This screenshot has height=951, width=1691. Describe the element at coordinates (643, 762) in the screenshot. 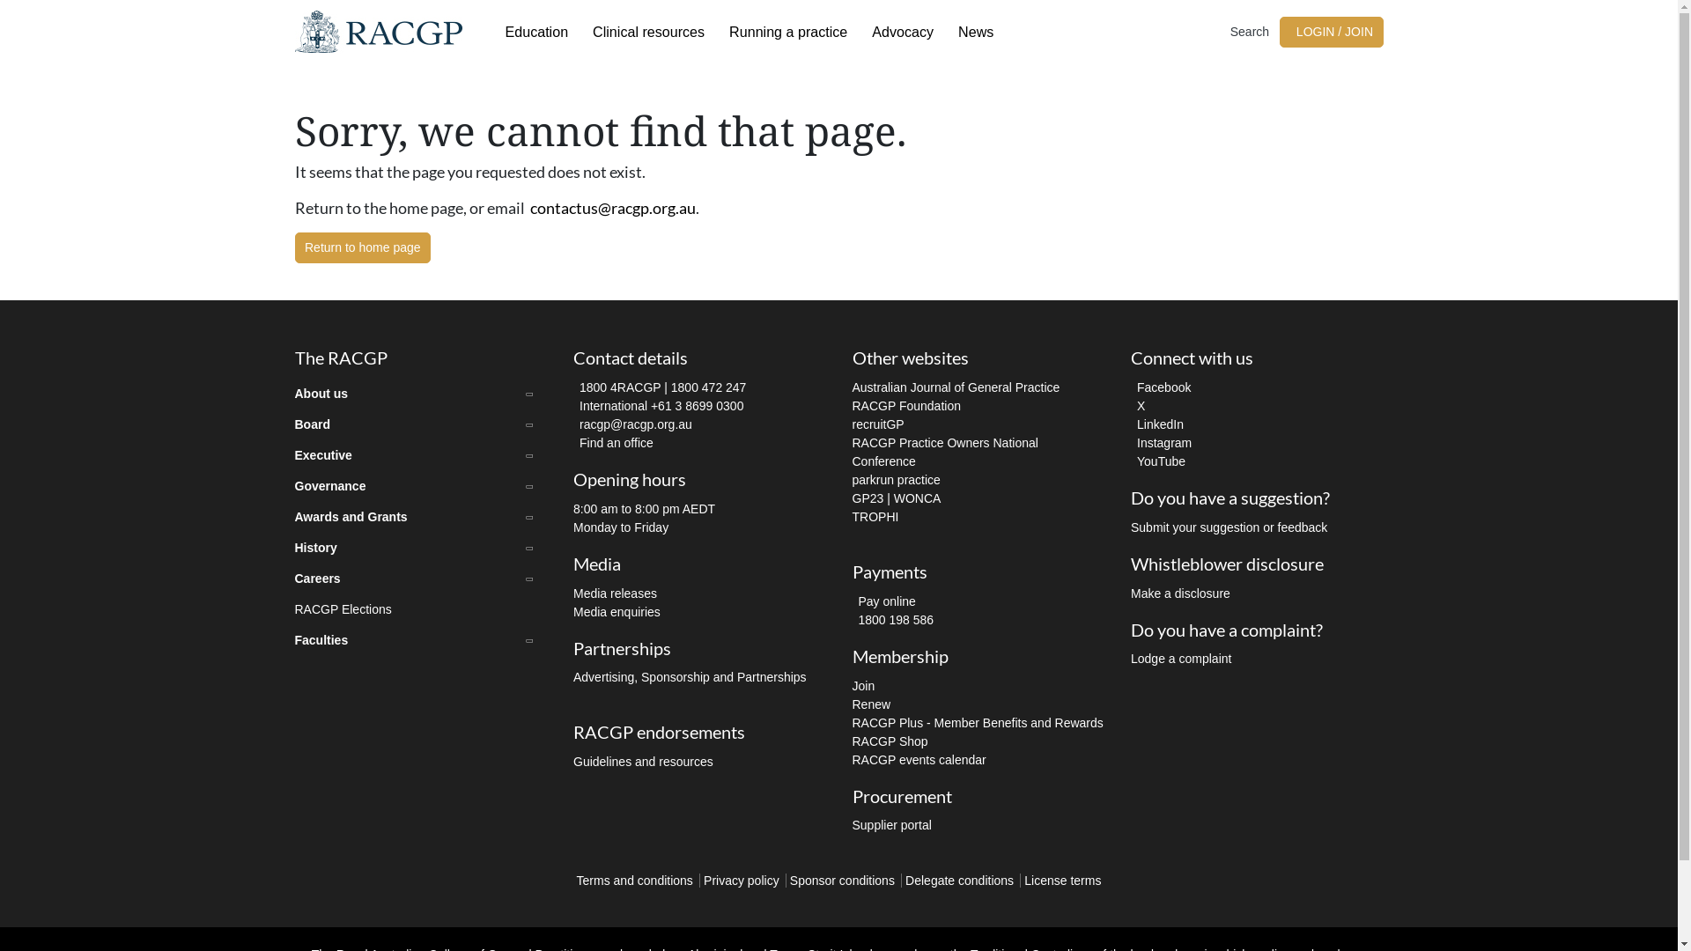

I see `Guidelines and resources` at that location.